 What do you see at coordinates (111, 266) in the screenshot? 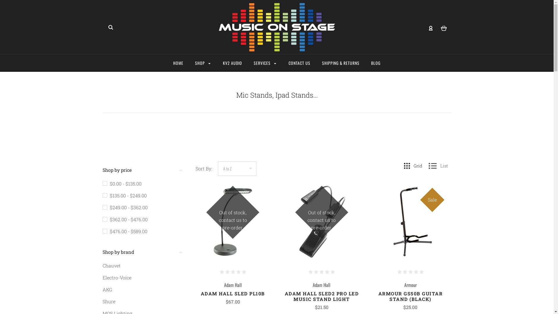
I see `Chauvet` at bounding box center [111, 266].